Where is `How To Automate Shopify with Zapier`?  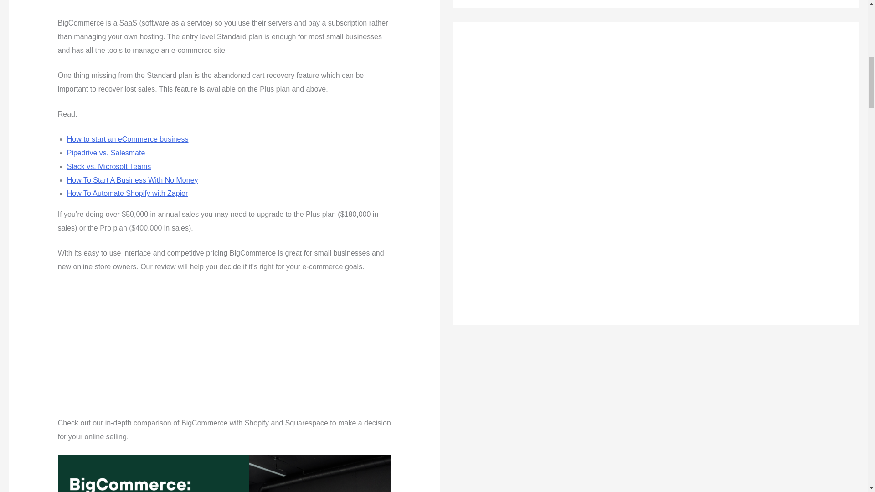
How To Automate Shopify with Zapier is located at coordinates (128, 193).